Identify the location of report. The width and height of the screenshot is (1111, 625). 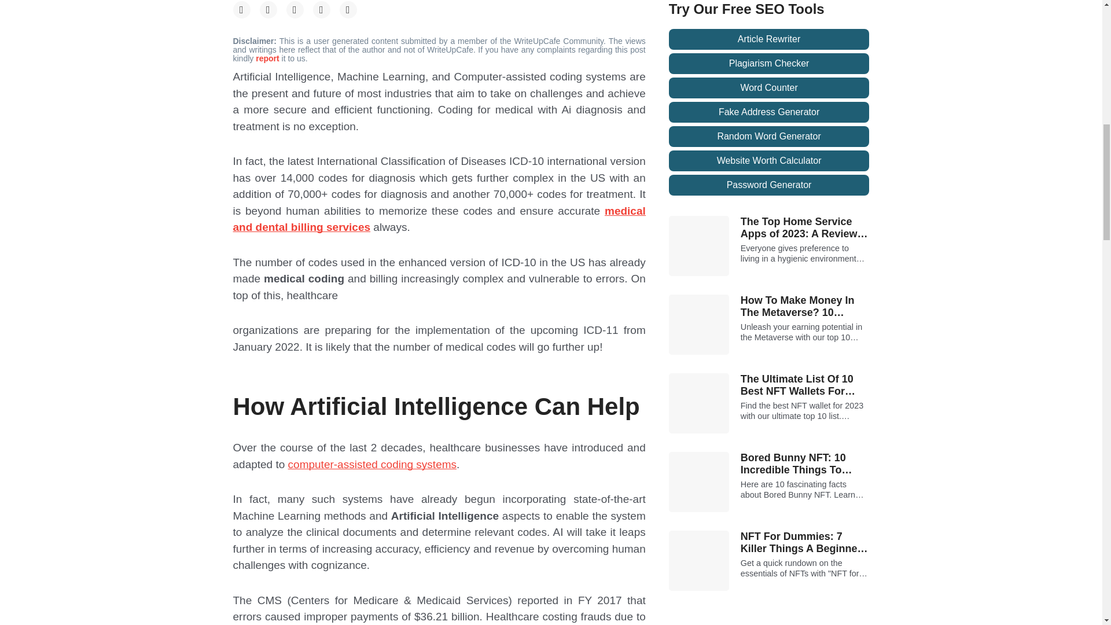
(268, 58).